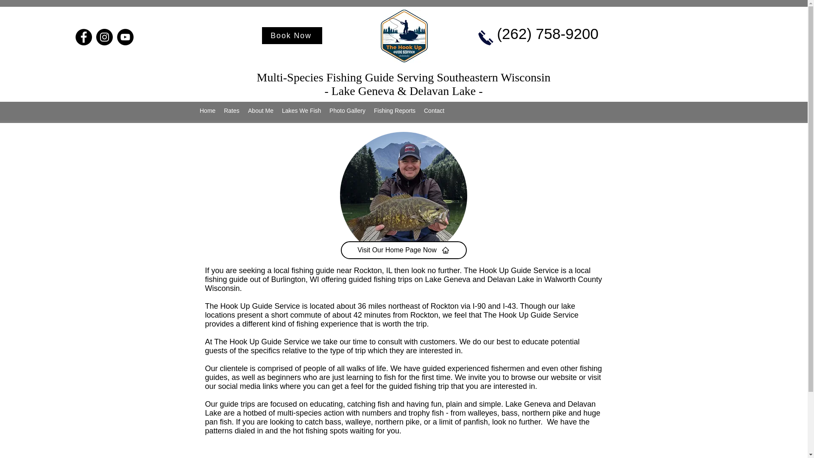 This screenshot has height=458, width=814. Describe the element at coordinates (404, 250) in the screenshot. I see `Visit Our Home Page Now` at that location.